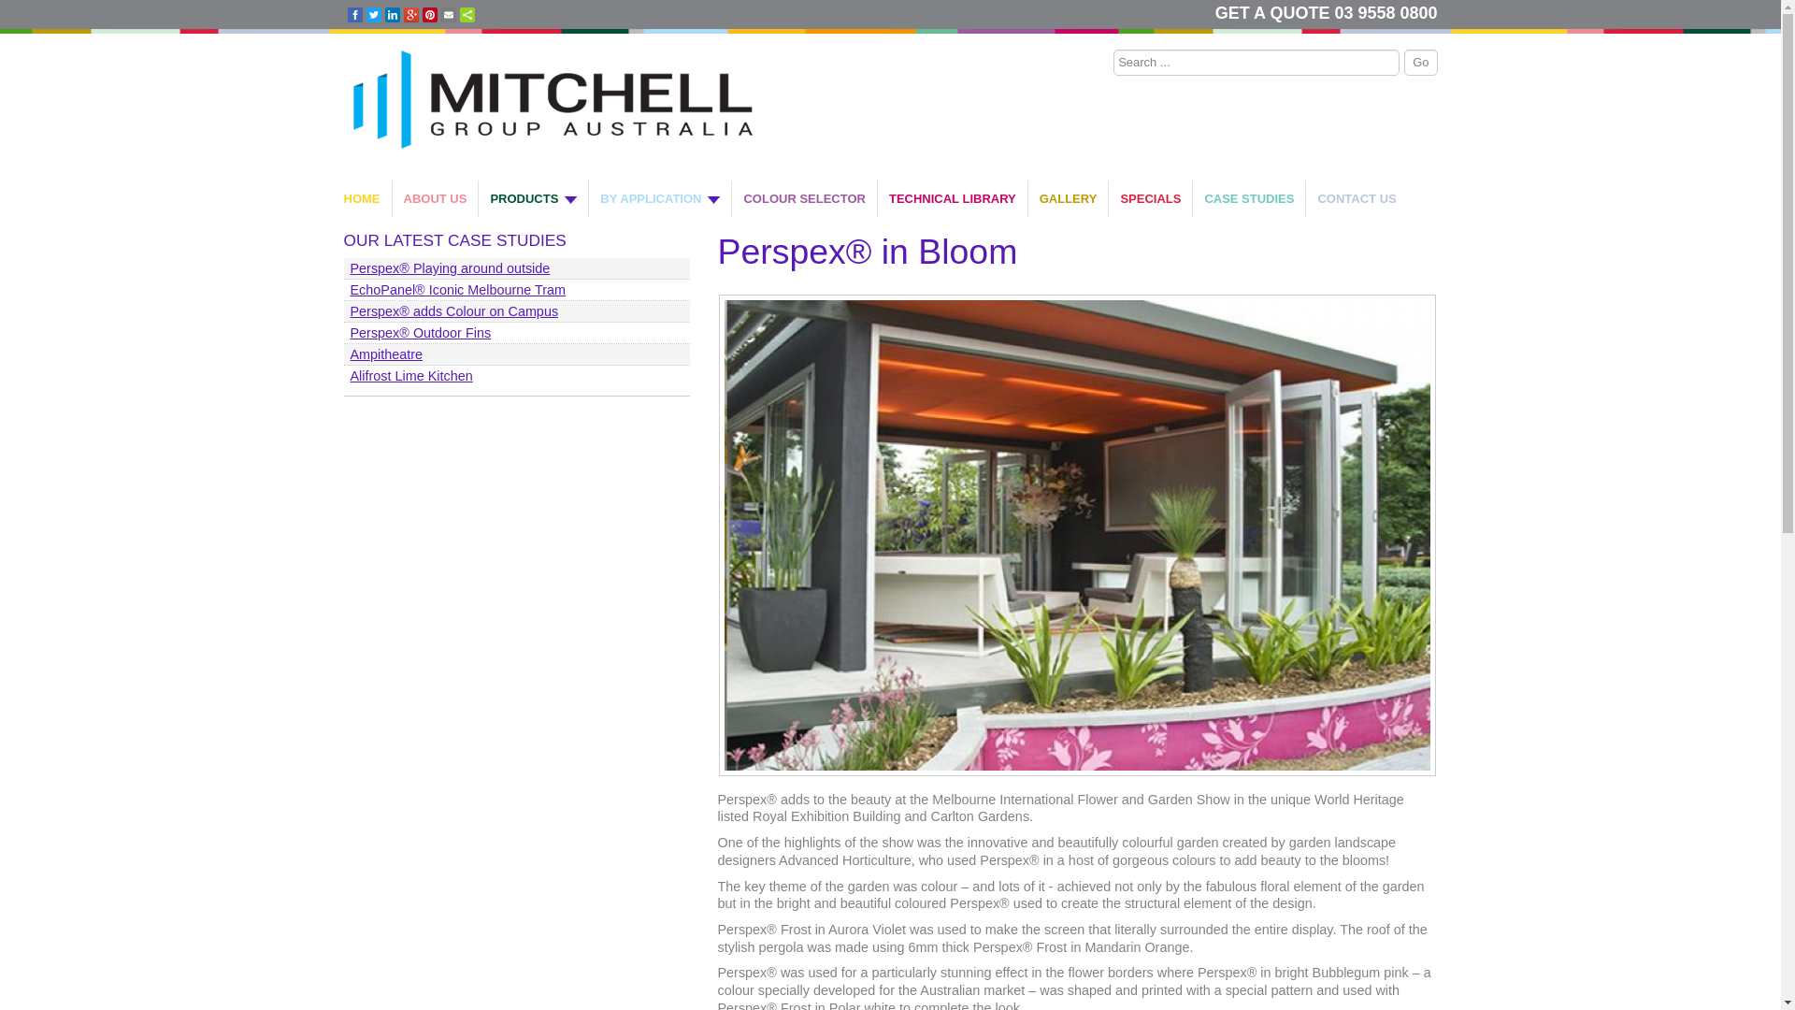 The image size is (1795, 1010). What do you see at coordinates (1070, 198) in the screenshot?
I see `GALLERY` at bounding box center [1070, 198].